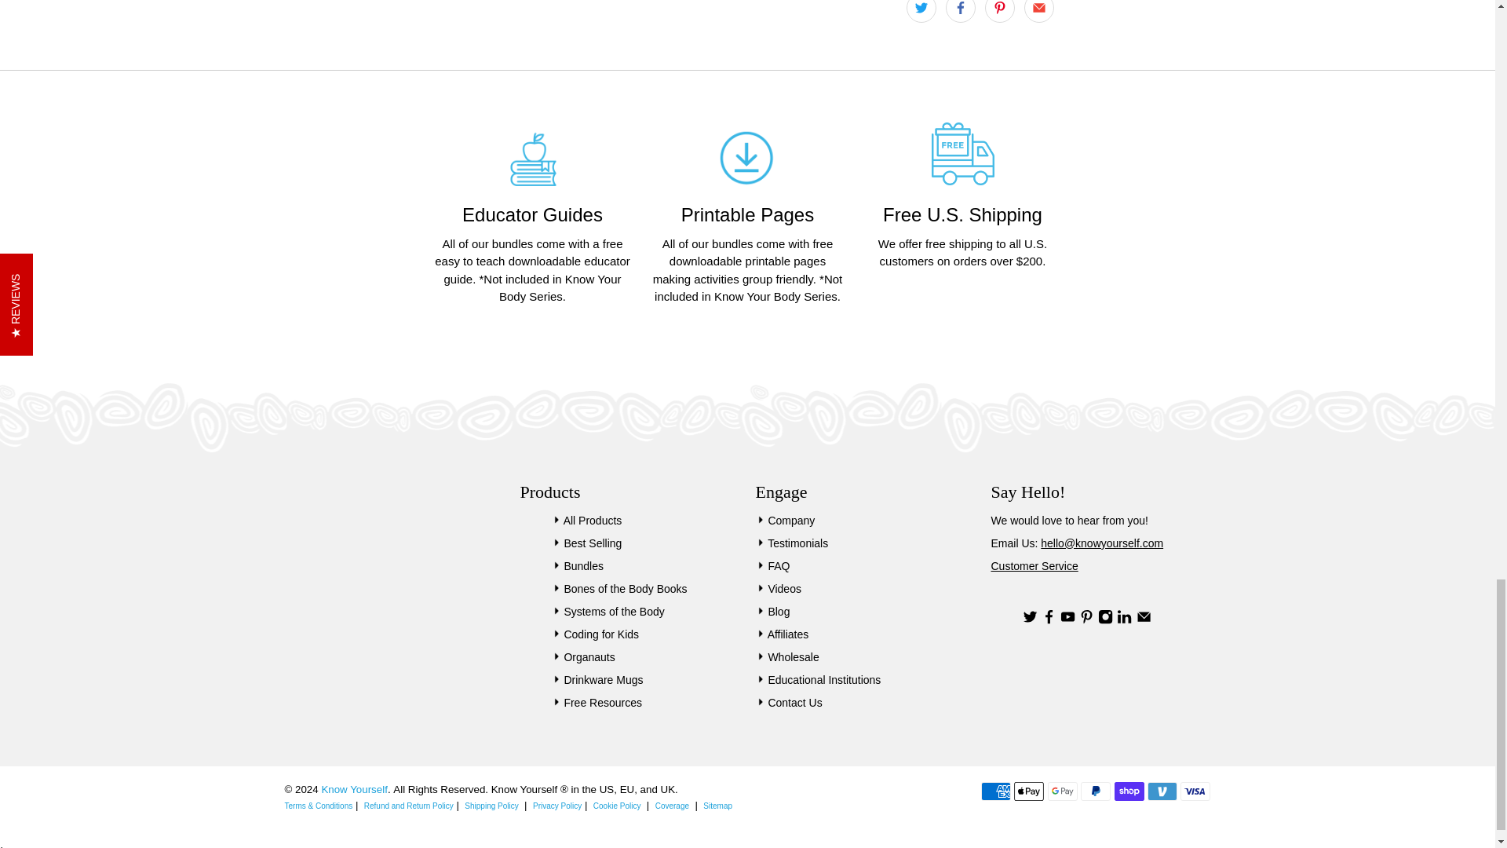 This screenshot has height=848, width=1507. What do you see at coordinates (1129, 791) in the screenshot?
I see `Shop Pay` at bounding box center [1129, 791].